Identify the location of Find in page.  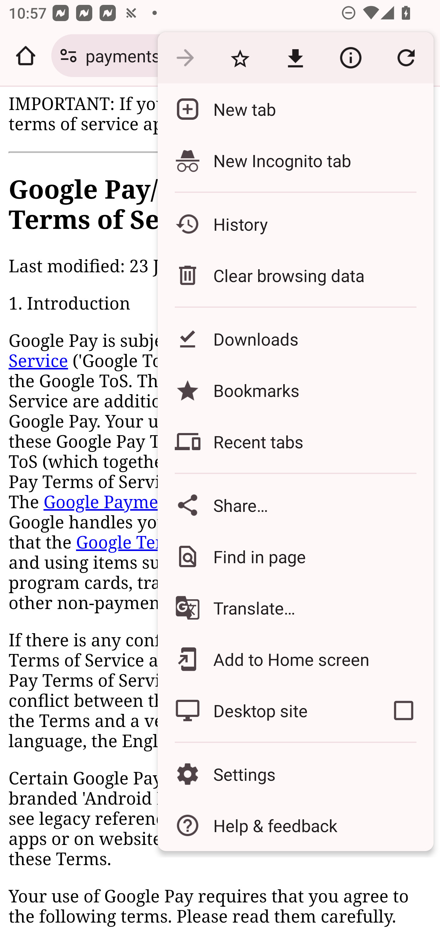
(295, 556).